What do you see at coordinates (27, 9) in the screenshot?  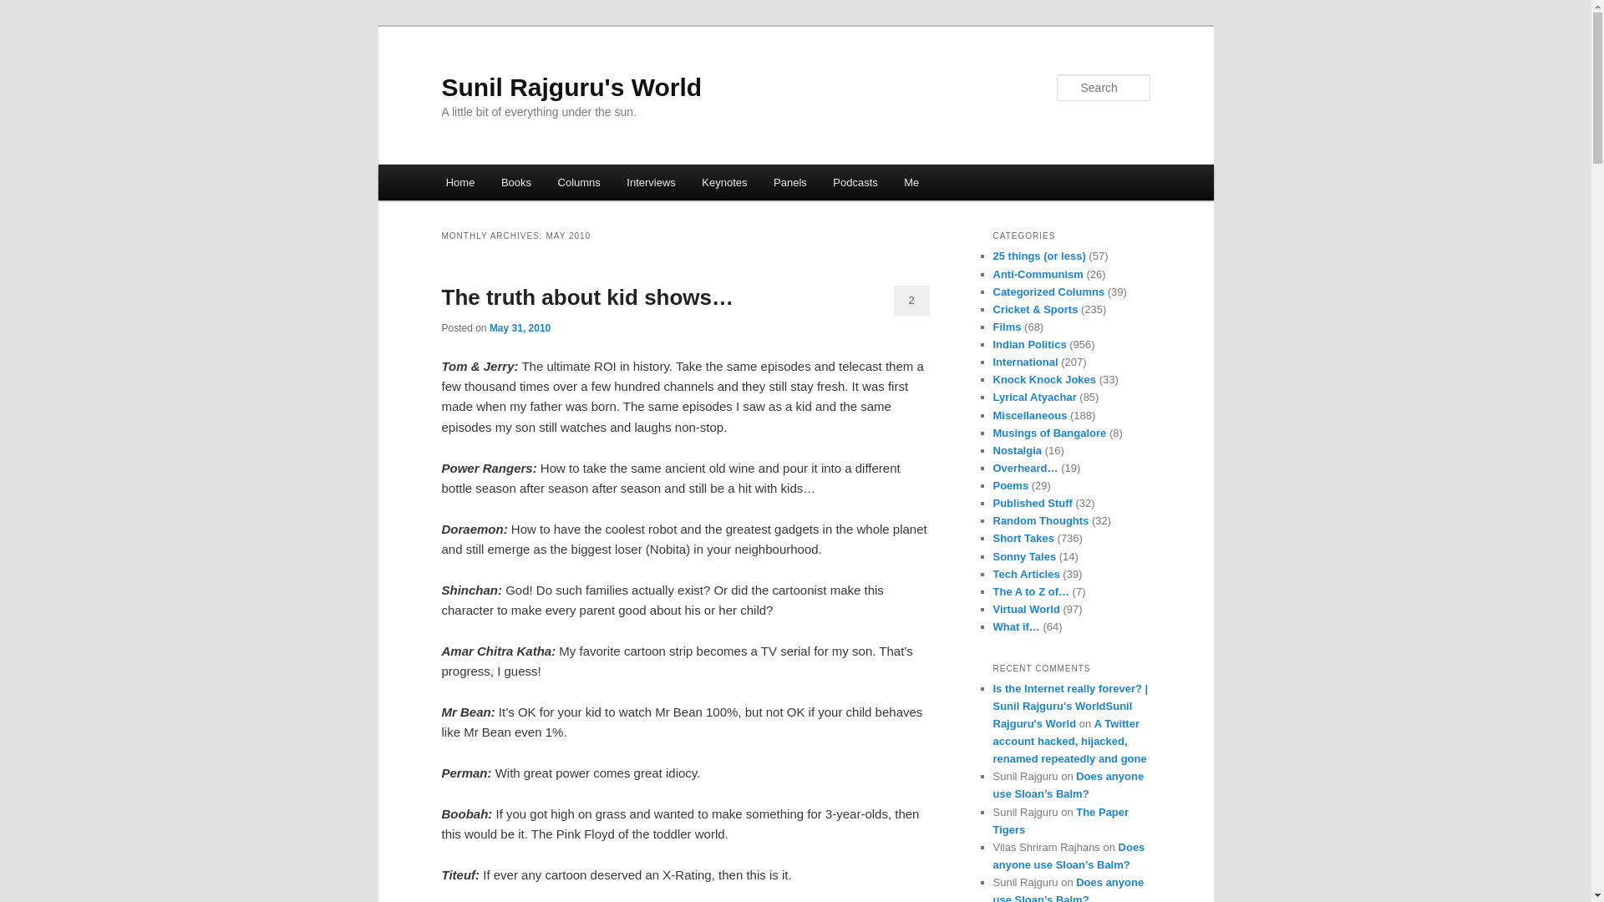 I see `Search` at bounding box center [27, 9].